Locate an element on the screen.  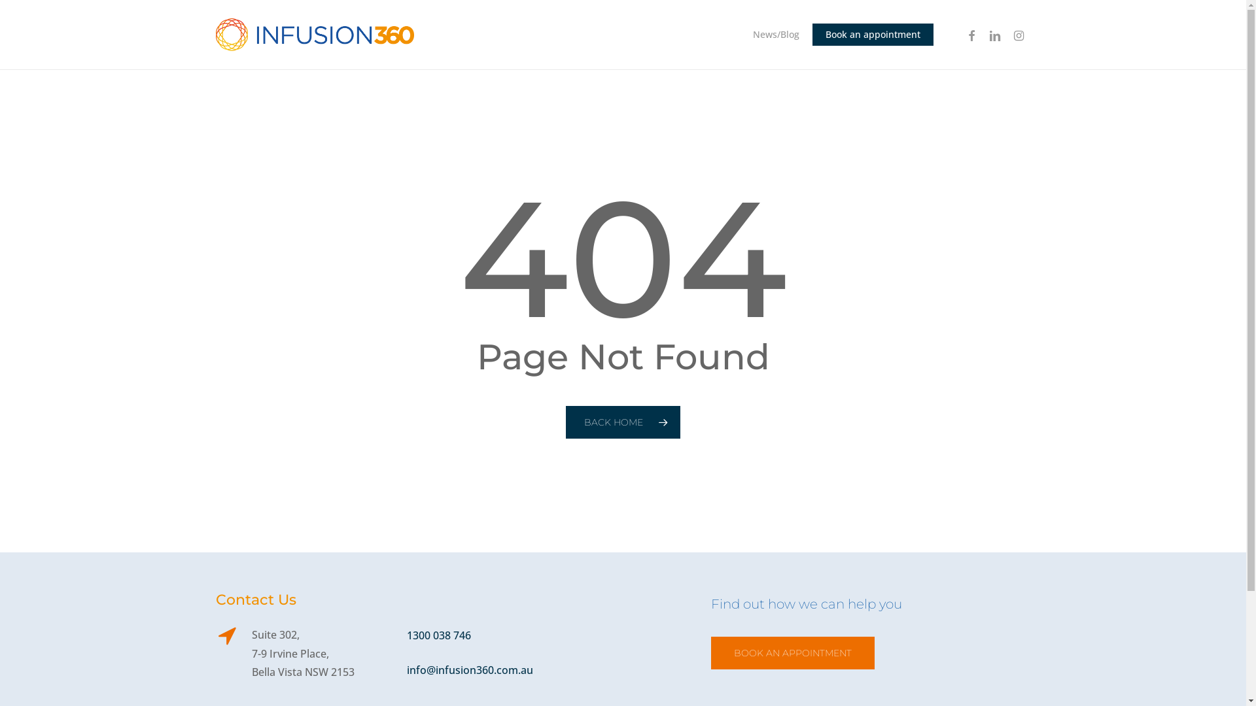
Book an appointment is located at coordinates (873, 35).